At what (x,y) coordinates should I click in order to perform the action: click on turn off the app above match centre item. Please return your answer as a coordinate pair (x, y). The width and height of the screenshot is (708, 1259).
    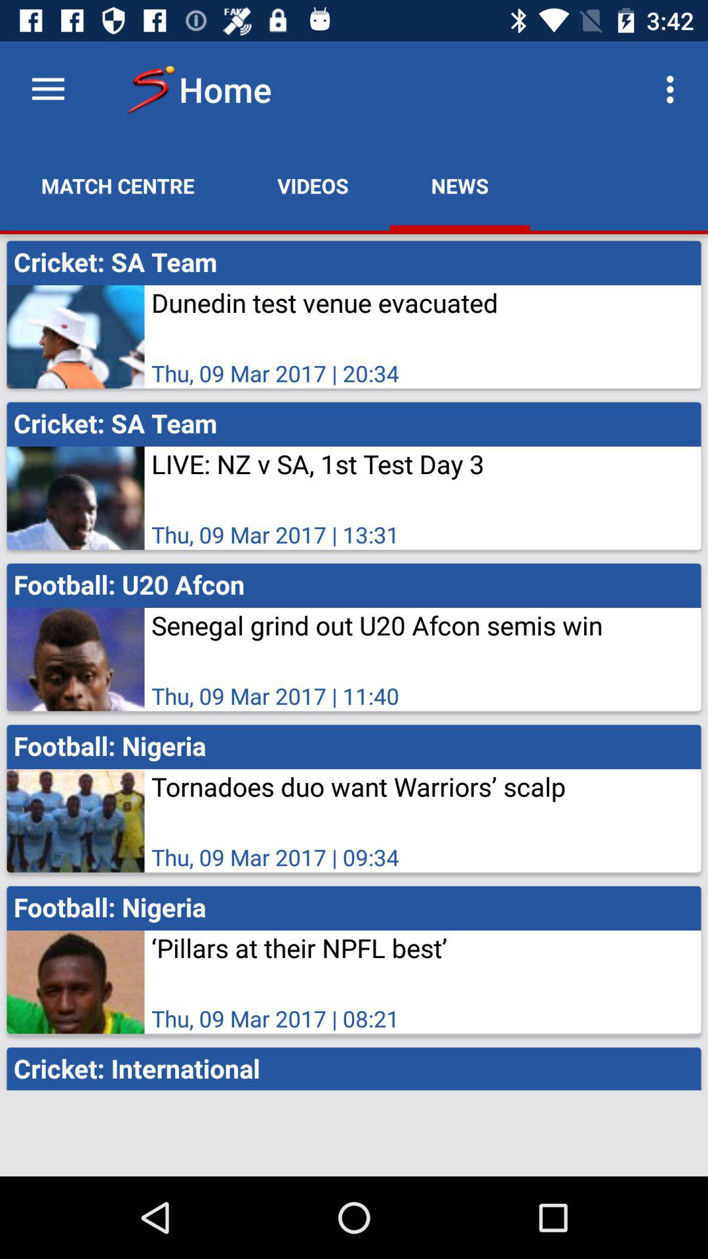
    Looking at the image, I should click on (48, 89).